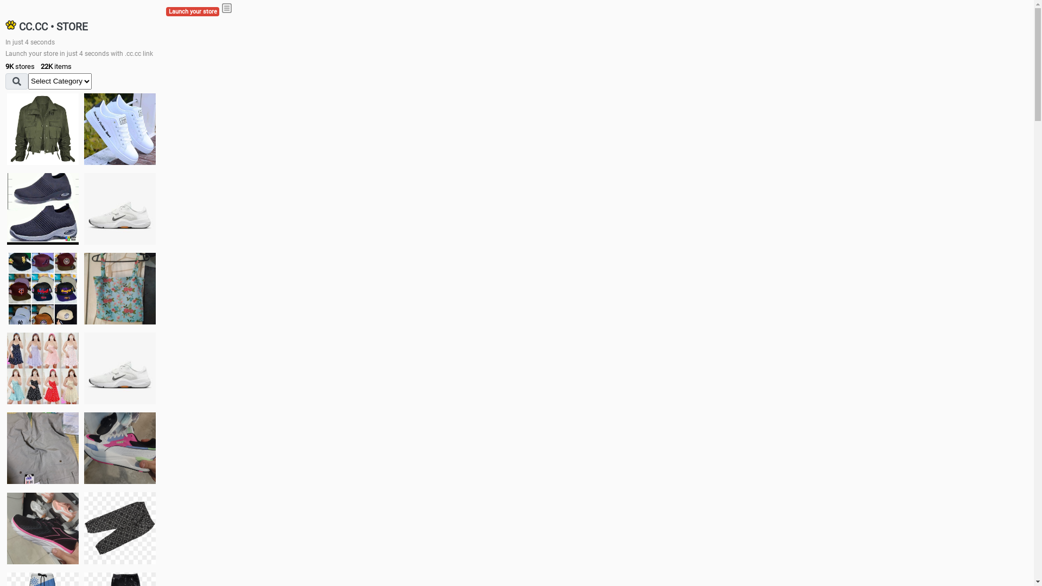  What do you see at coordinates (193, 12) in the screenshot?
I see `Launch your store` at bounding box center [193, 12].